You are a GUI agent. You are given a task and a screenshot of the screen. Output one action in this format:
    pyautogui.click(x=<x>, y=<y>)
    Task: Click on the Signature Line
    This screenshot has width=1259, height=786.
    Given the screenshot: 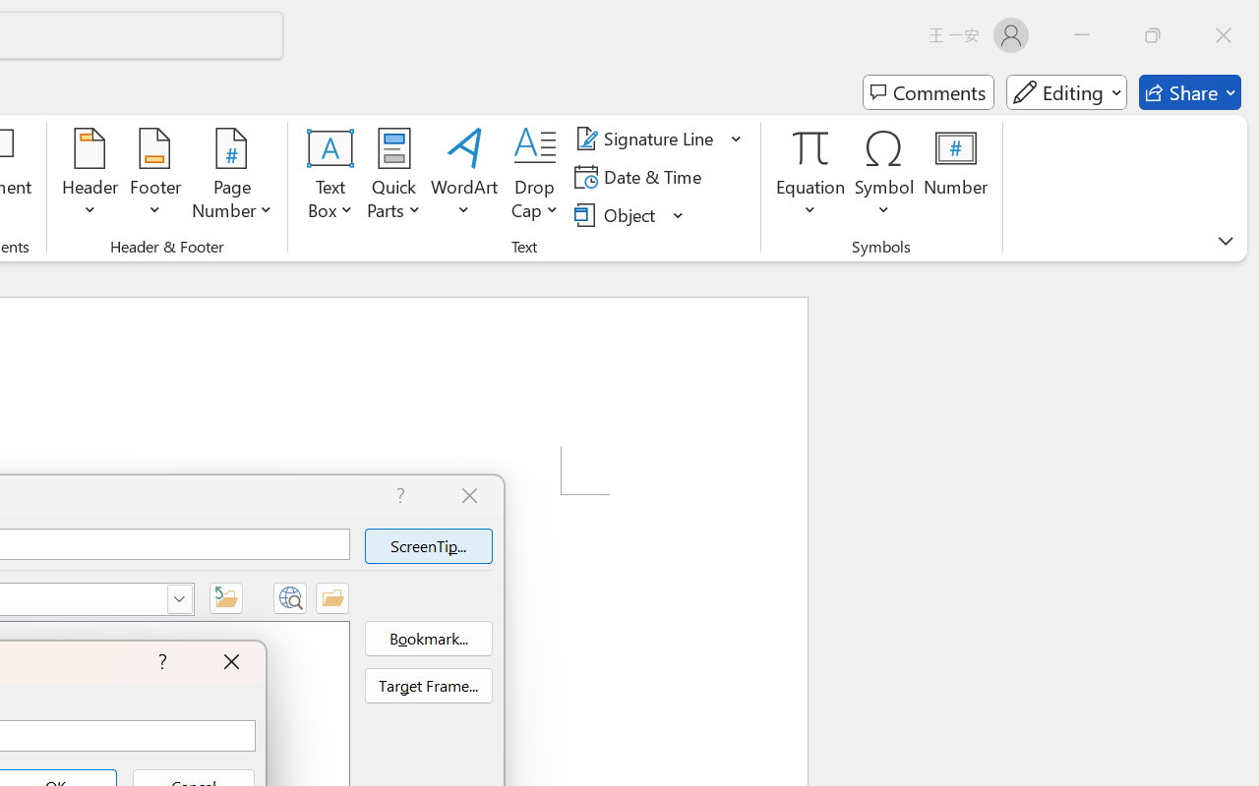 What is the action you would take?
    pyautogui.click(x=647, y=139)
    